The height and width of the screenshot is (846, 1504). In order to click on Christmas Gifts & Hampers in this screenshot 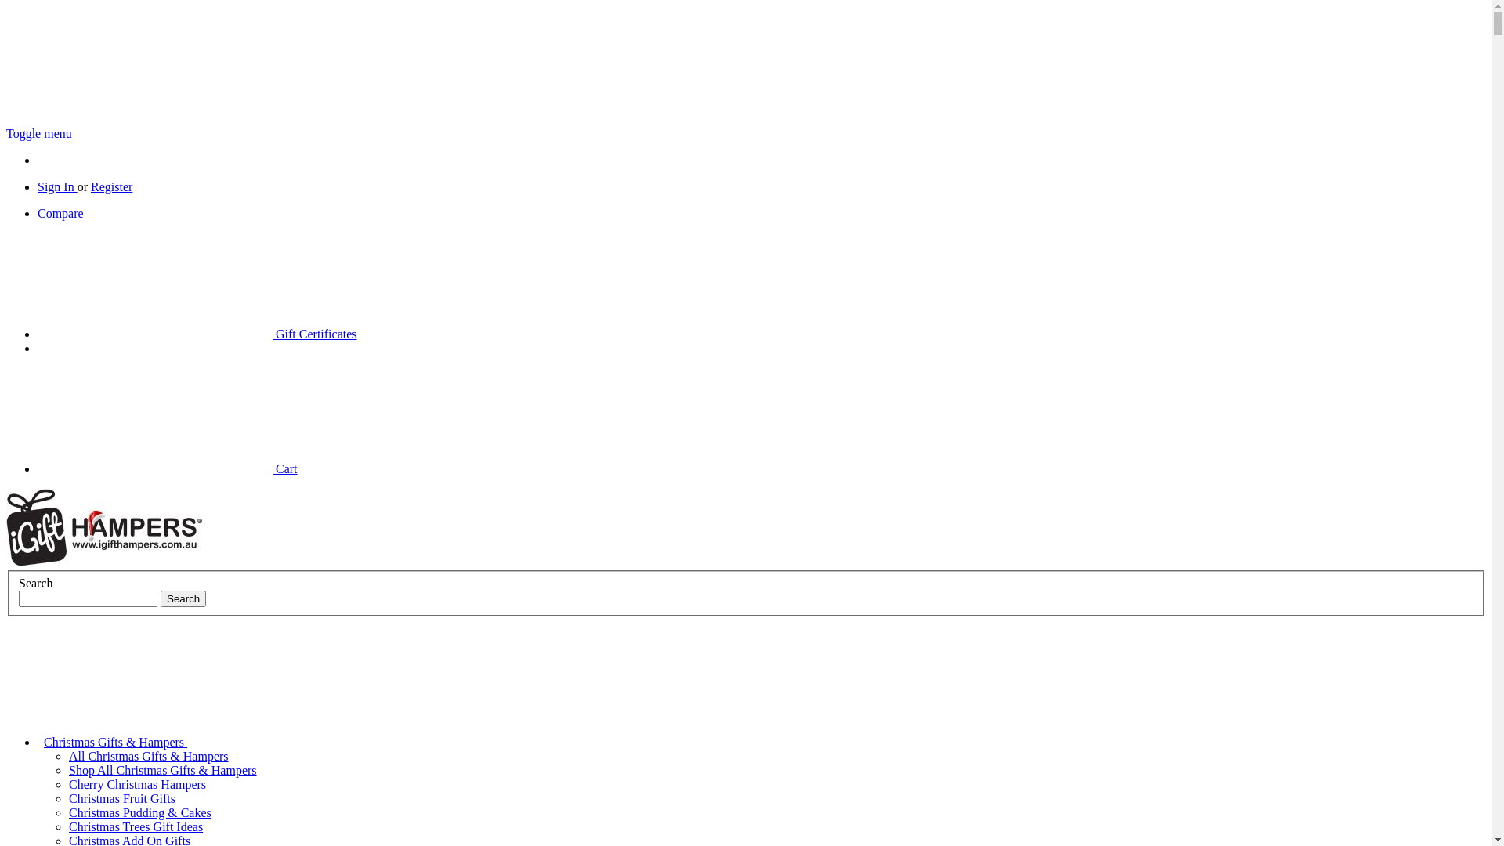, I will do `click(233, 743)`.